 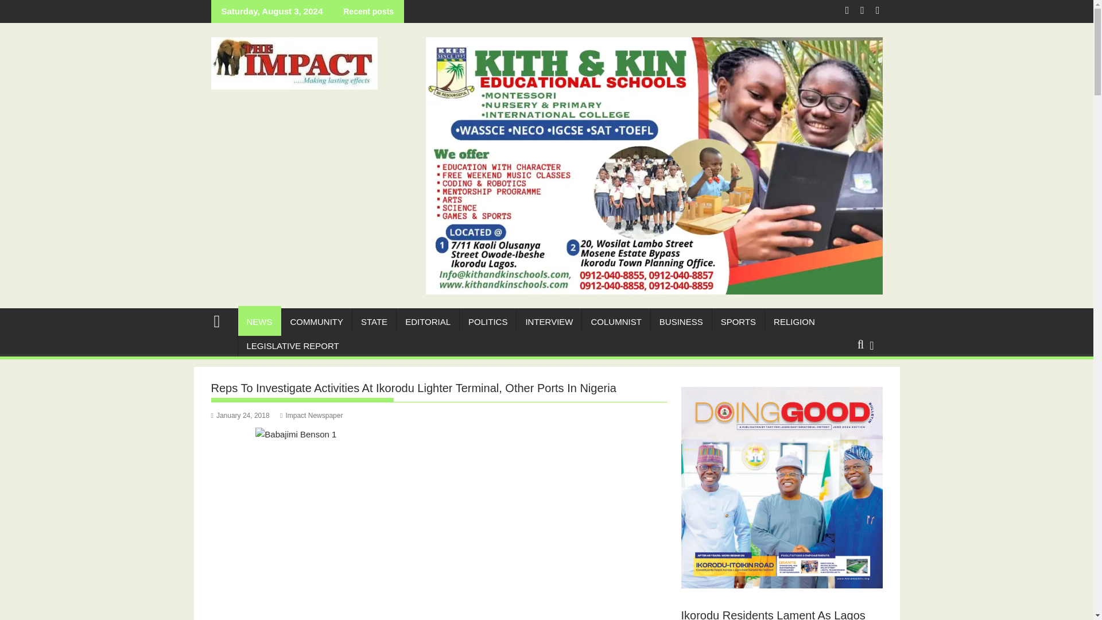 I want to click on Impact Newspaper, so click(x=311, y=416).